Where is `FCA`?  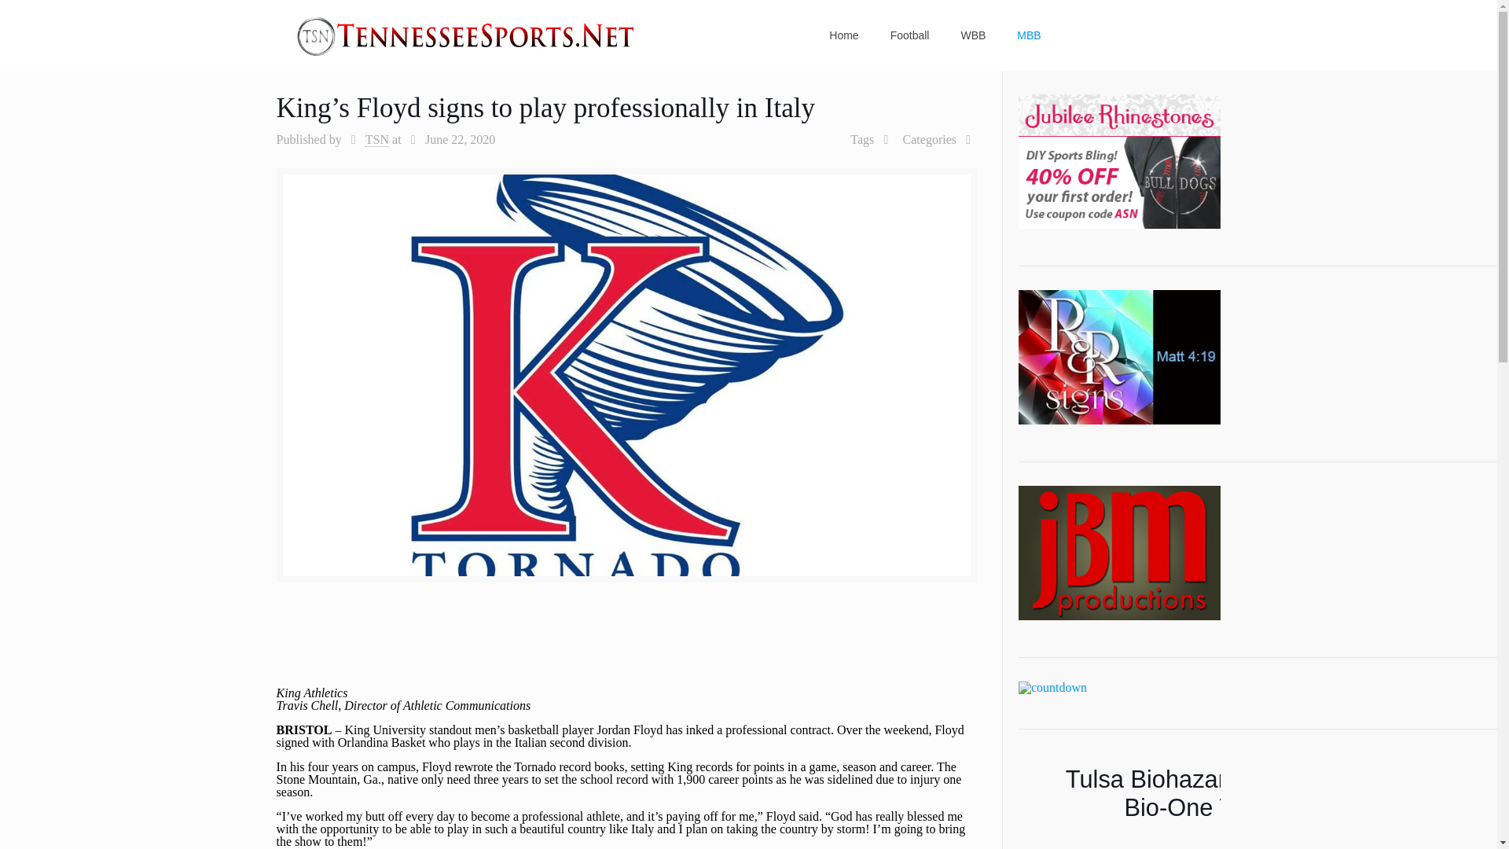 FCA is located at coordinates (1052, 688).